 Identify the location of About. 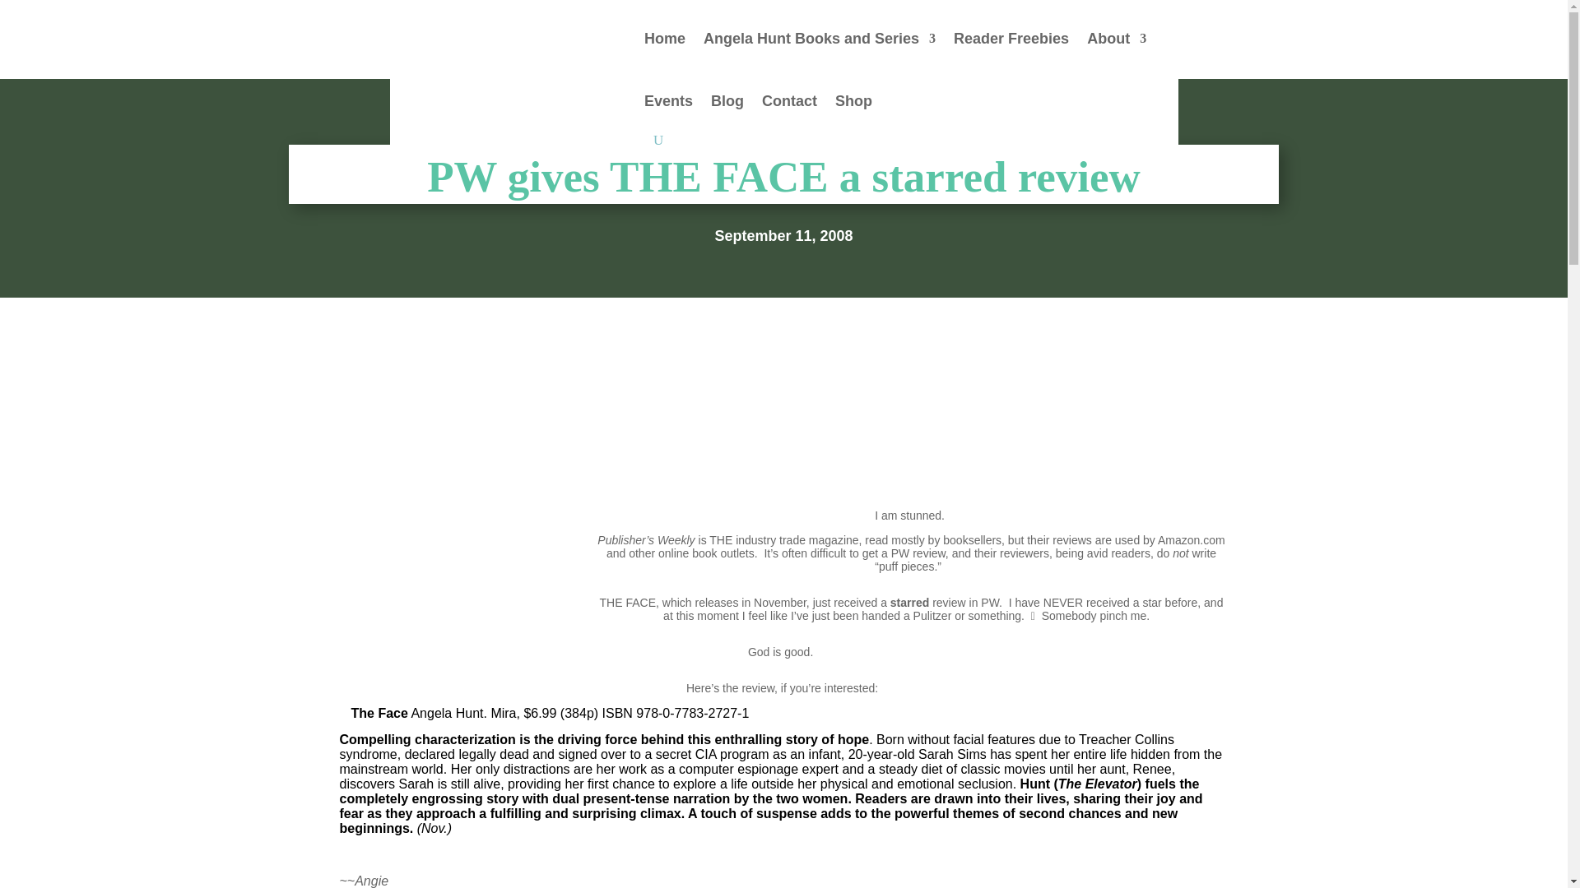
(1116, 38).